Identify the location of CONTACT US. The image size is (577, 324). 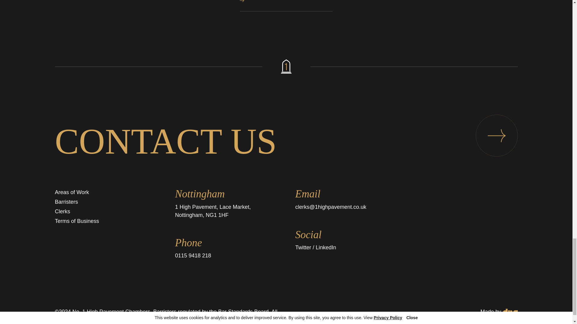
(286, 142).